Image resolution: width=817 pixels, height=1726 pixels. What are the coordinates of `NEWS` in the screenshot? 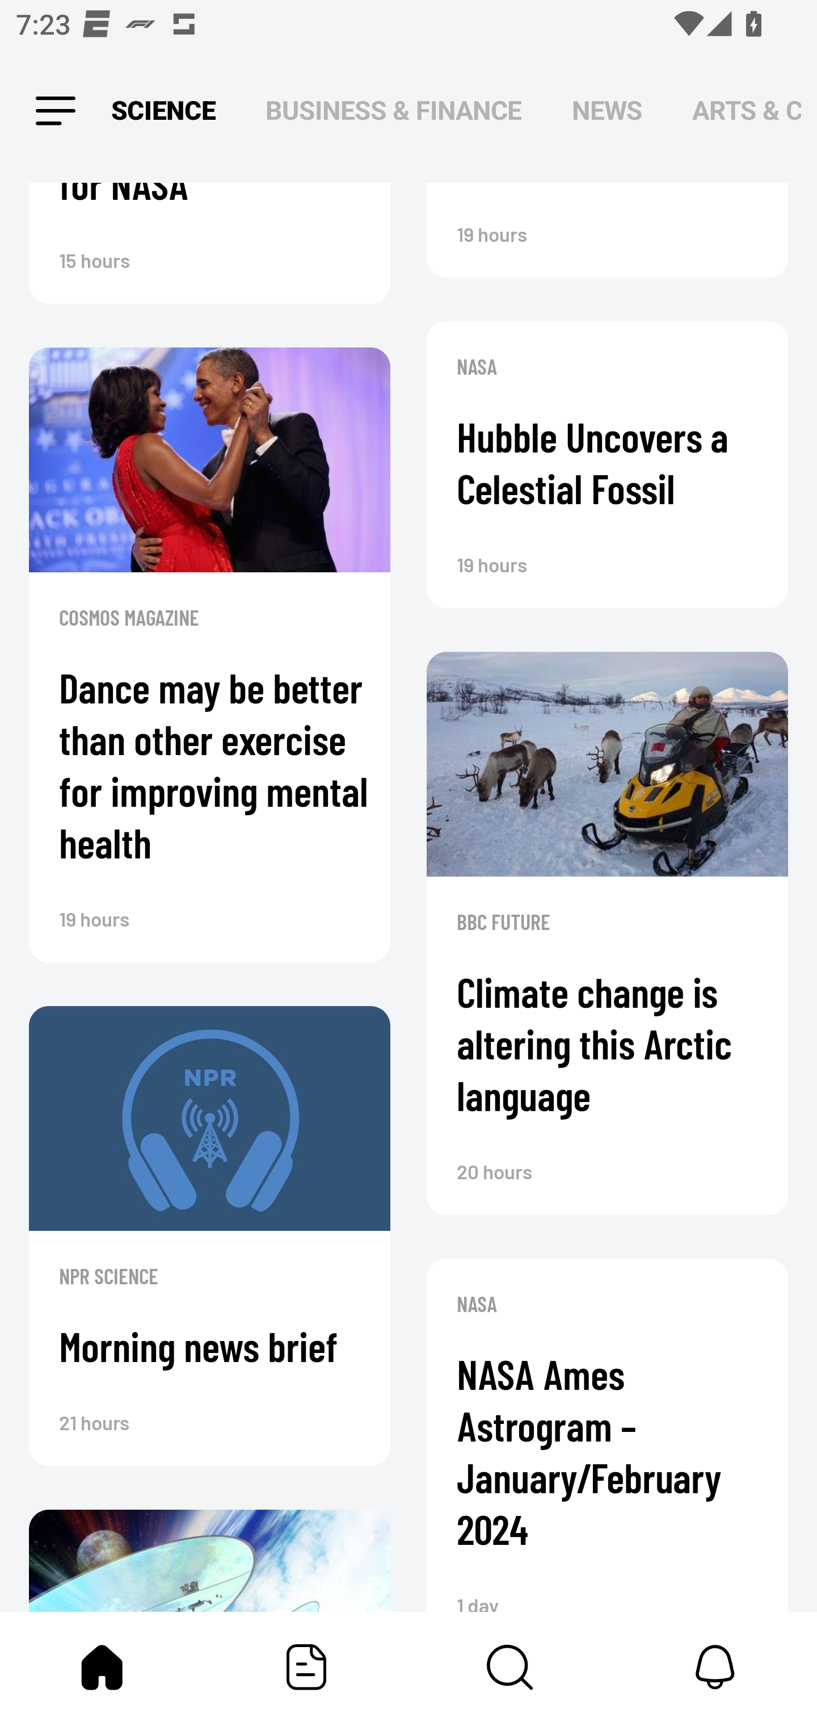 It's located at (607, 111).